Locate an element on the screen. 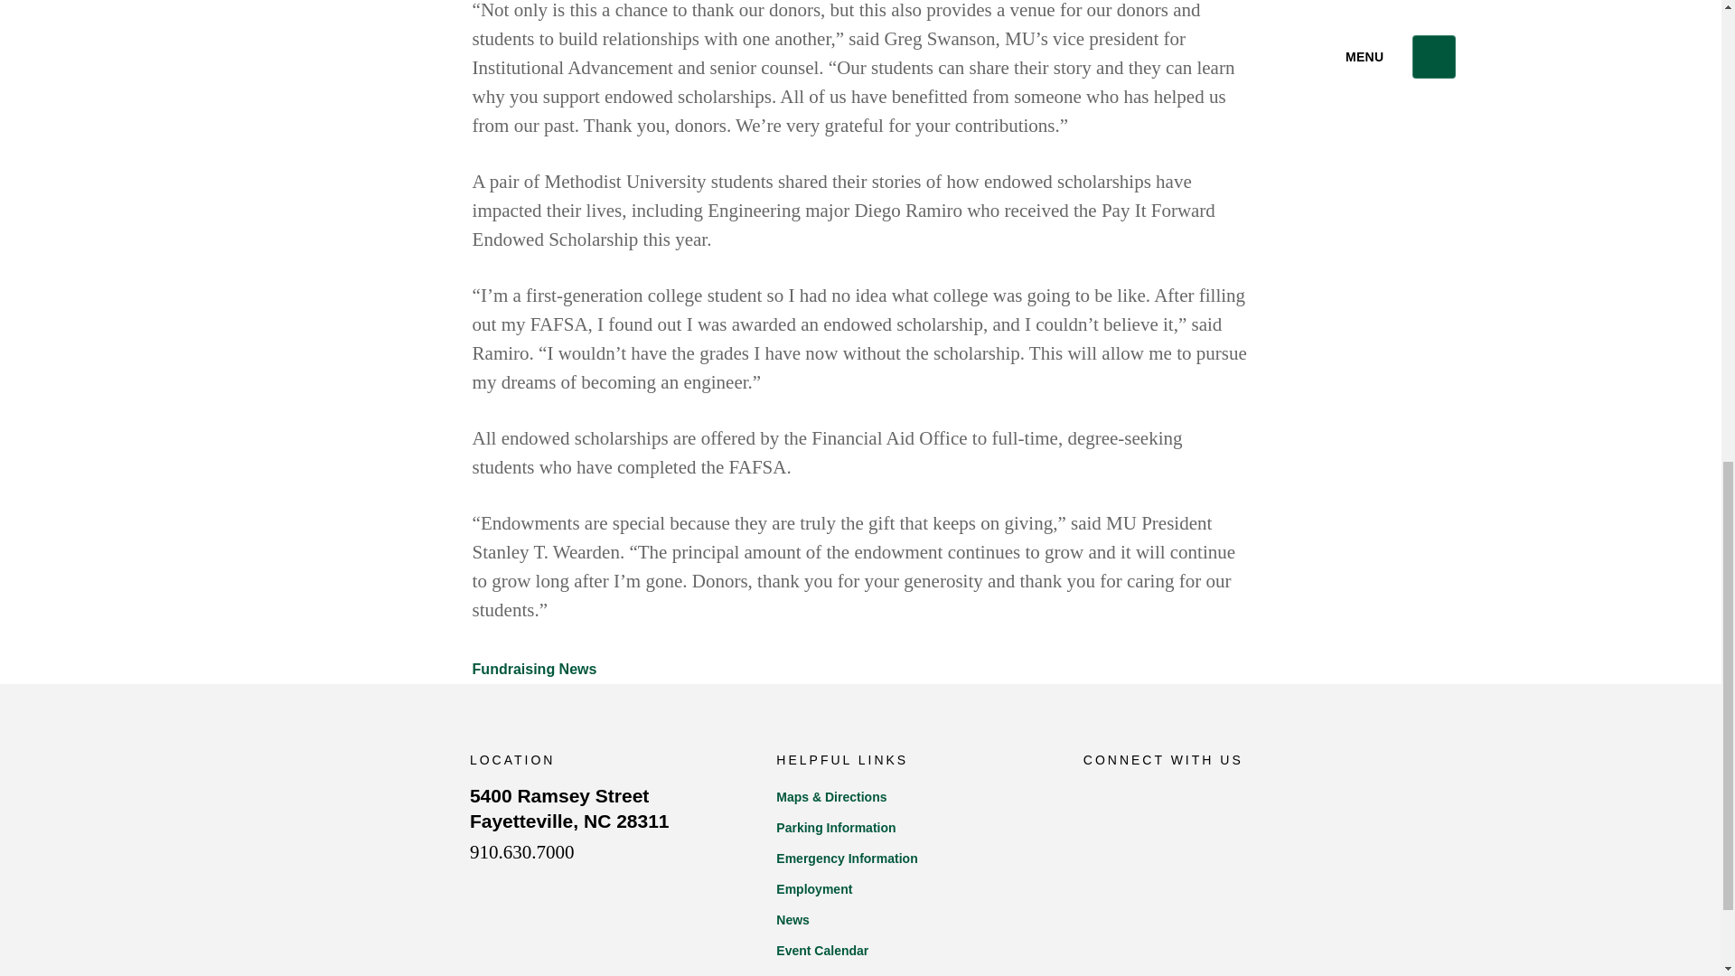 This screenshot has width=1735, height=976. Emergency Information is located at coordinates (349, 821).